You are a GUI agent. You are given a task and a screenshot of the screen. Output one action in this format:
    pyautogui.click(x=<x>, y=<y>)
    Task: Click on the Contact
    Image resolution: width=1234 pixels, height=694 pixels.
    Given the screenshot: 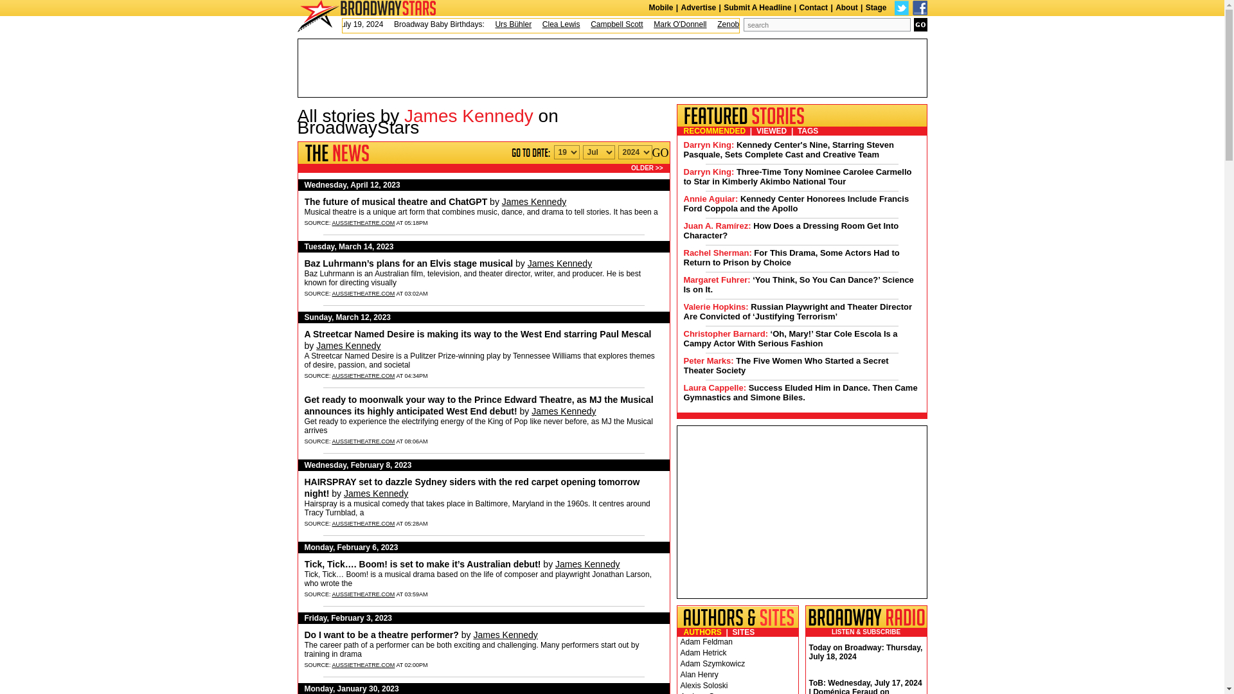 What is the action you would take?
    pyautogui.click(x=813, y=8)
    